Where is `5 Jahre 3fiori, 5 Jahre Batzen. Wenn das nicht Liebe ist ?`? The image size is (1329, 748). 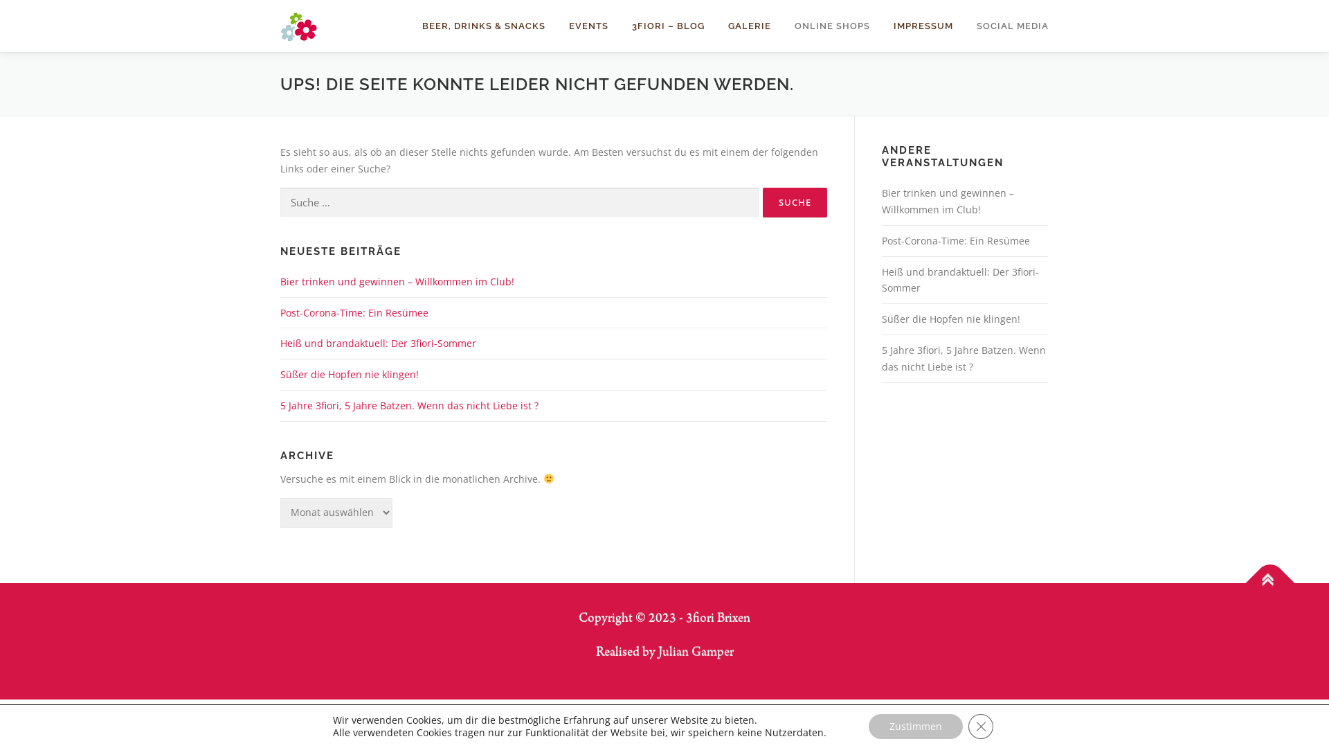
5 Jahre 3fiori, 5 Jahre Batzen. Wenn das nicht Liebe ist ? is located at coordinates (964, 359).